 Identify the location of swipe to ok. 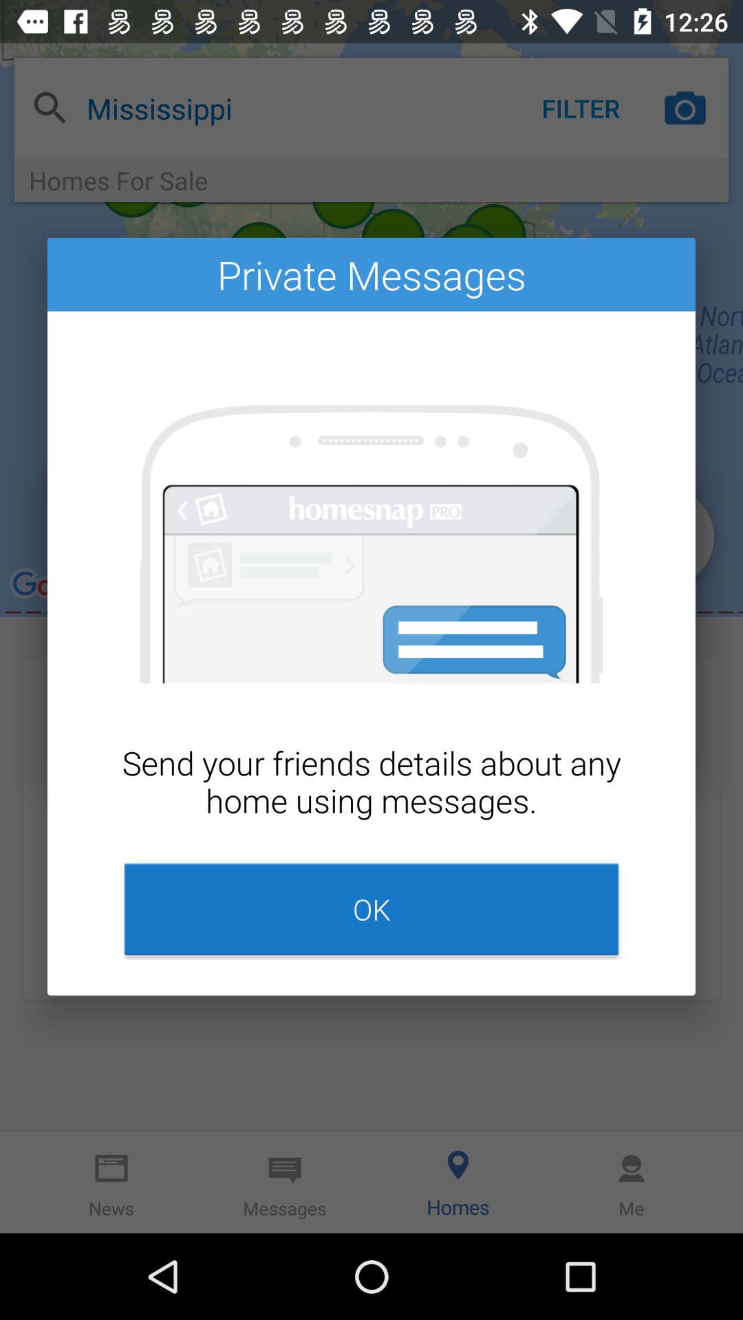
(371, 909).